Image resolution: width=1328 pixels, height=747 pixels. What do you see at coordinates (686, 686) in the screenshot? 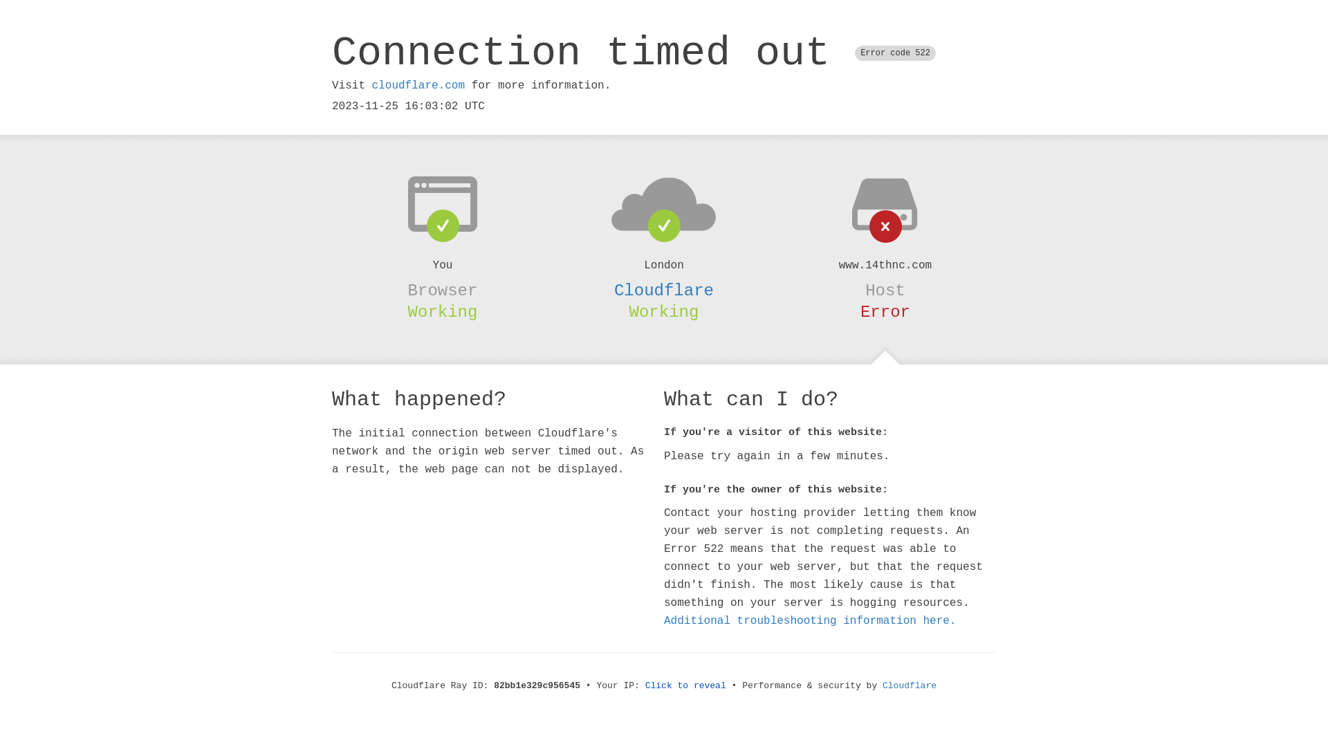
I see `Click to reveal` at bounding box center [686, 686].